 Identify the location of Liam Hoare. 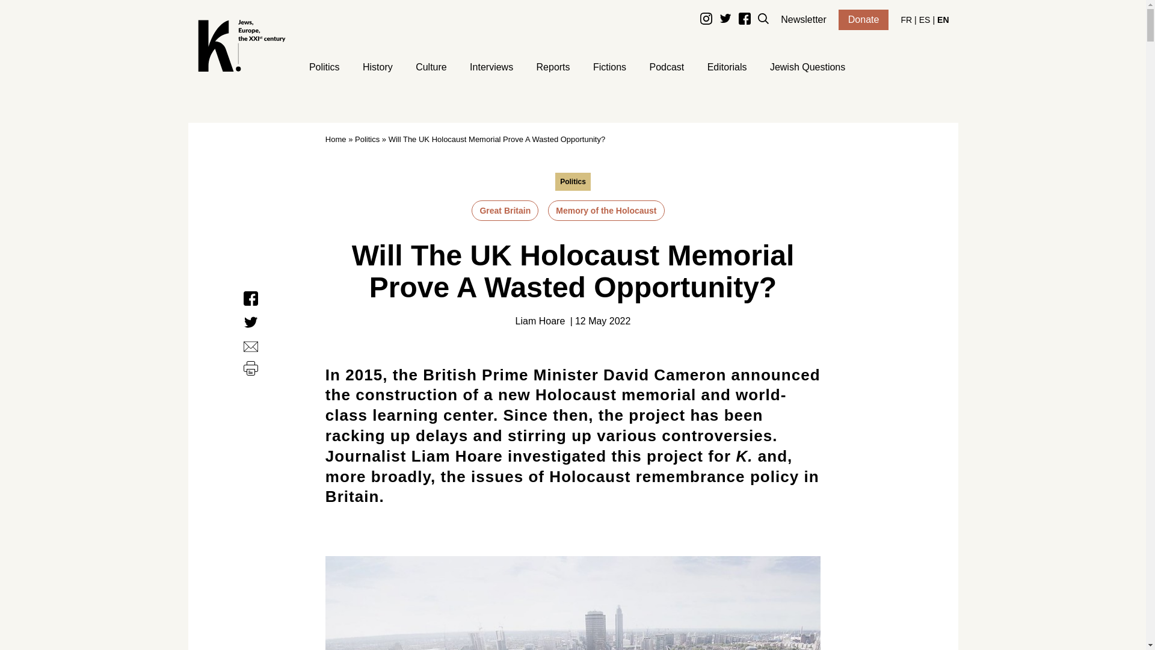
(540, 321).